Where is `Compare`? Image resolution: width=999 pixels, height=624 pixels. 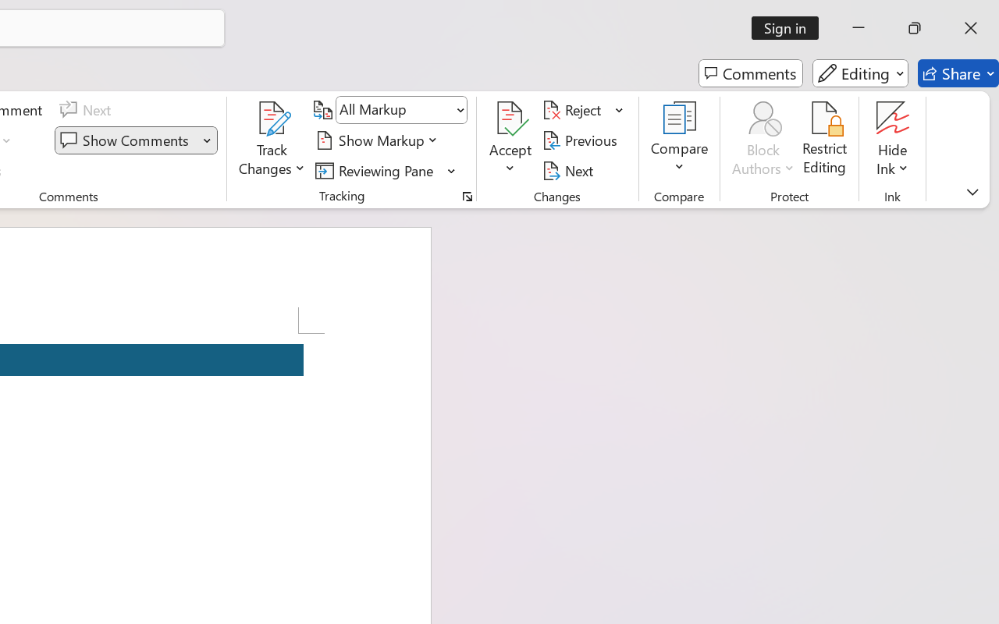
Compare is located at coordinates (679, 140).